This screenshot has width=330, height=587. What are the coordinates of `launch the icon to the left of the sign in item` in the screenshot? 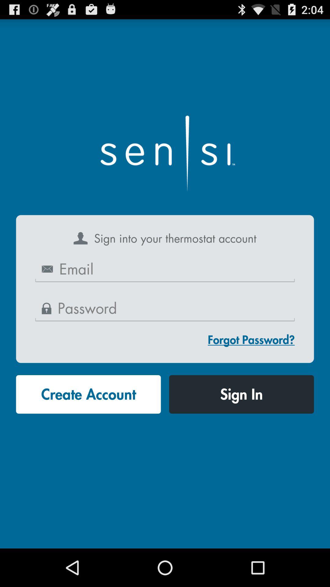 It's located at (88, 394).